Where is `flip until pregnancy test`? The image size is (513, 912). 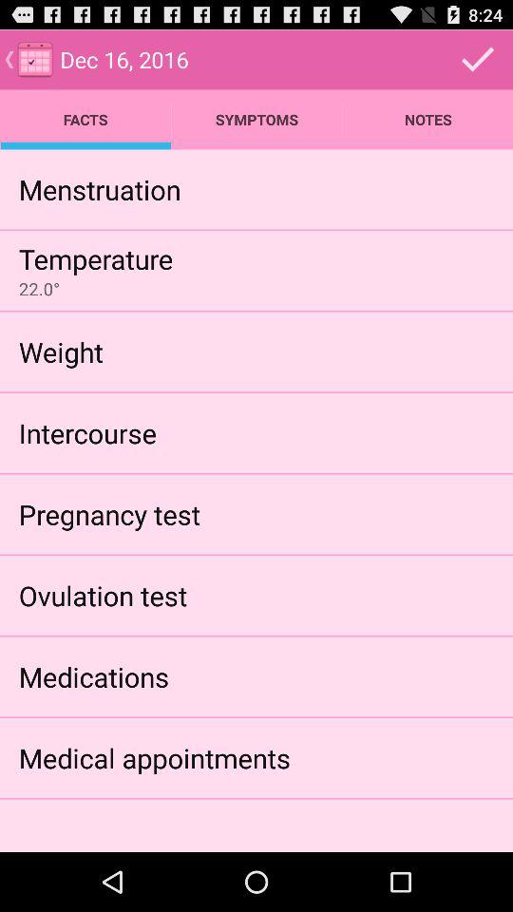 flip until pregnancy test is located at coordinates (109, 513).